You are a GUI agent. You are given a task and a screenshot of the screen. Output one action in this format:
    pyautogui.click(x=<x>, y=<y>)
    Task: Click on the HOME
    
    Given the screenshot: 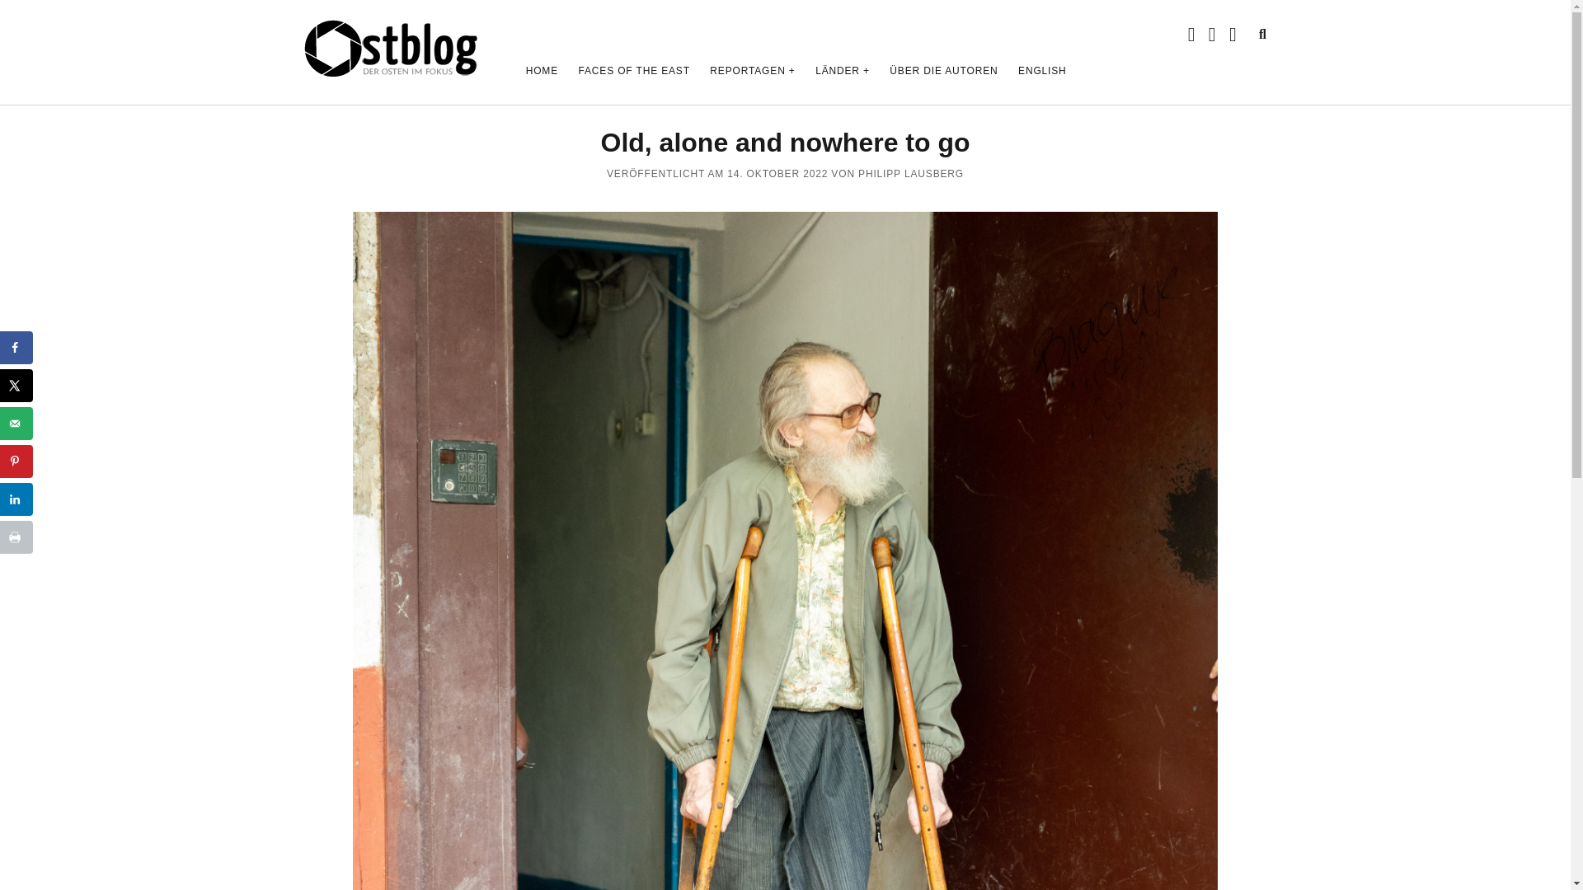 What is the action you would take?
    pyautogui.click(x=542, y=71)
    